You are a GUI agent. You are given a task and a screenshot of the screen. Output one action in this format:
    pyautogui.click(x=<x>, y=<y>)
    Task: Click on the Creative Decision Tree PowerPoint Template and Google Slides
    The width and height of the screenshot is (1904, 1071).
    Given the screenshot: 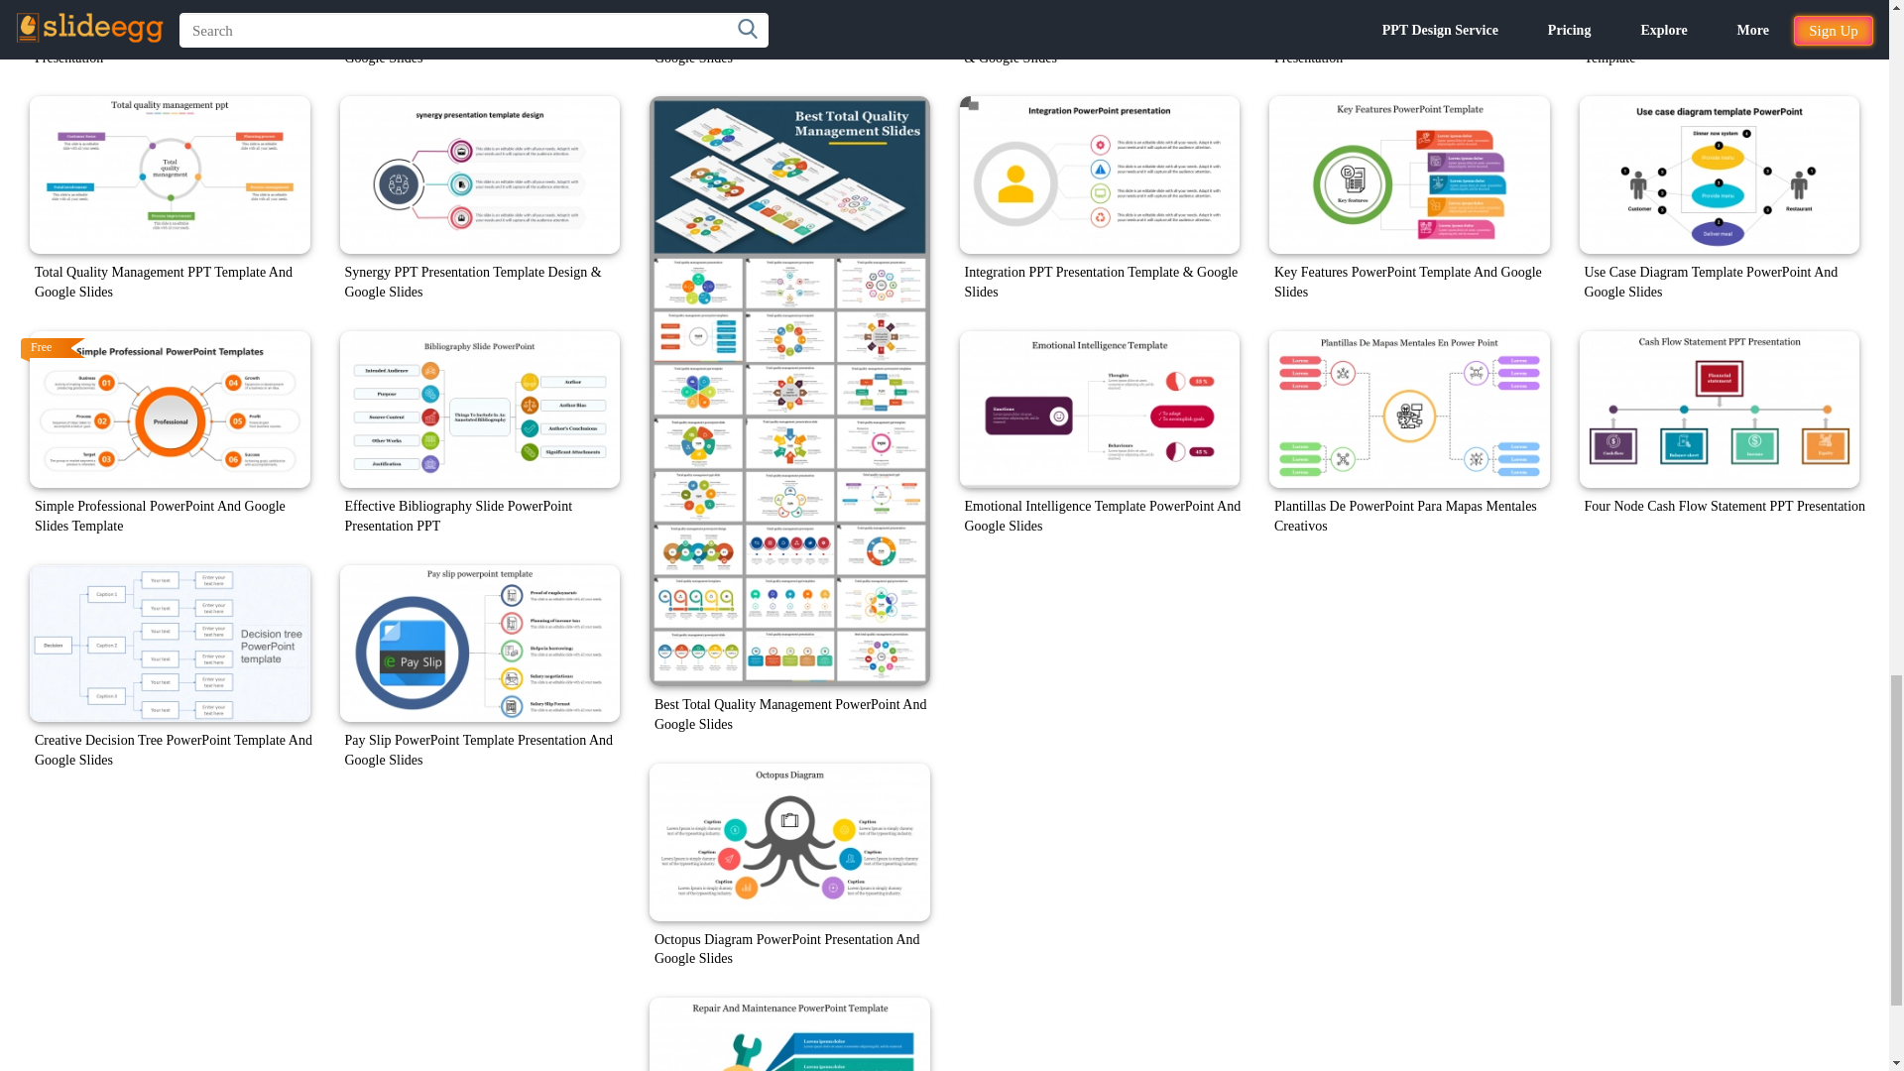 What is the action you would take?
    pyautogui.click(x=170, y=645)
    